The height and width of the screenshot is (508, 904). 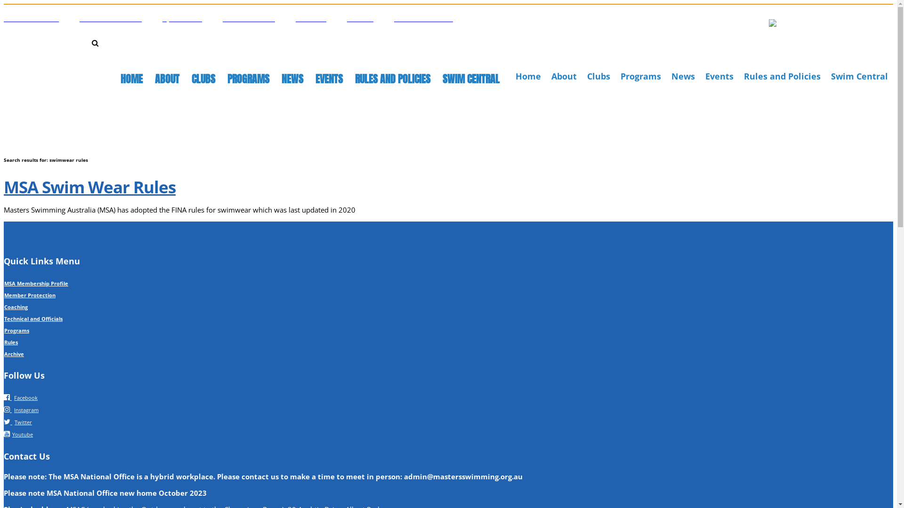 What do you see at coordinates (132, 79) in the screenshot?
I see `HOME` at bounding box center [132, 79].